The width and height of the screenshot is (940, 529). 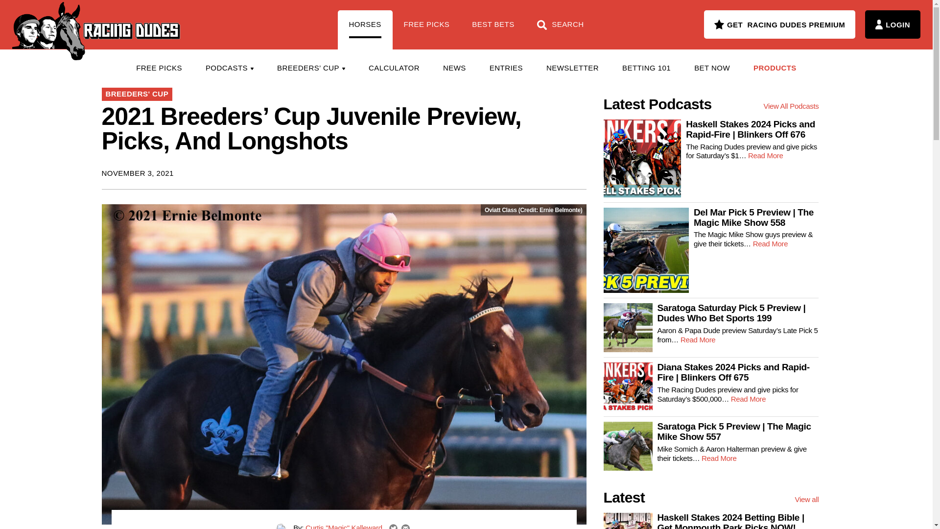 I want to click on HORSES, so click(x=365, y=29).